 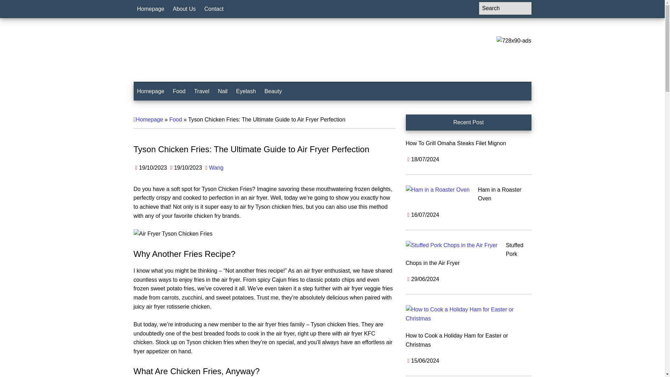 What do you see at coordinates (216, 168) in the screenshot?
I see `Wang` at bounding box center [216, 168].